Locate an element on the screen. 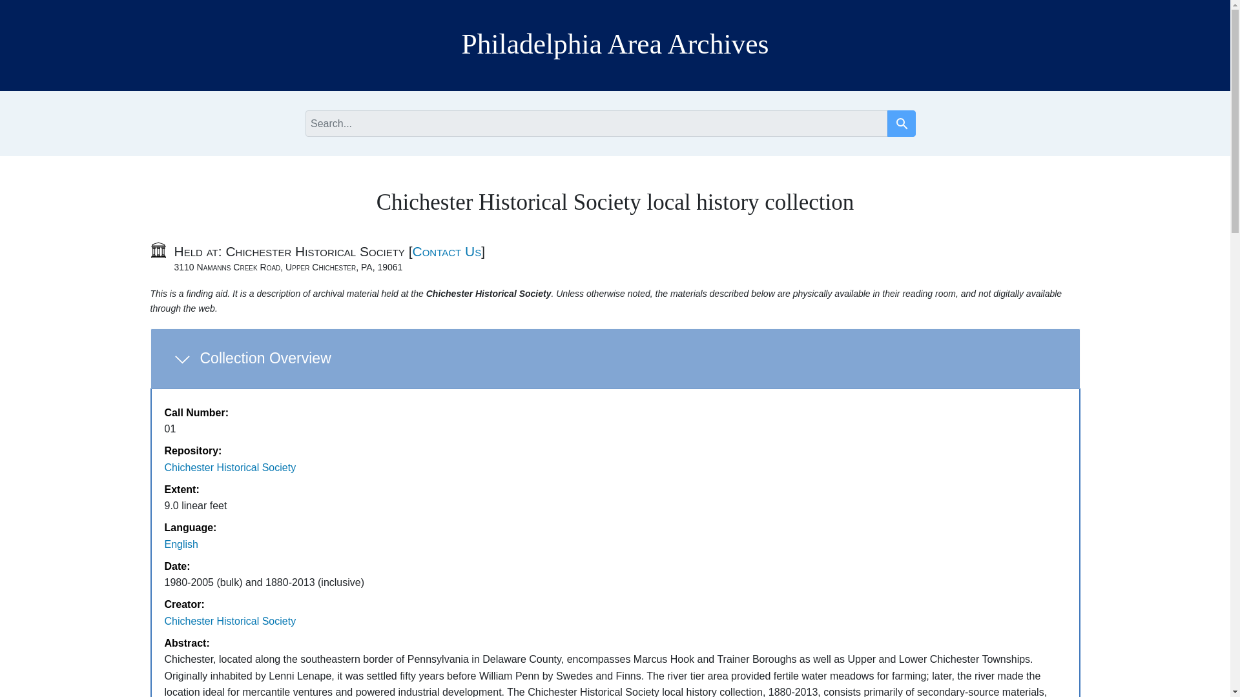 The height and width of the screenshot is (697, 1240). Chichester Historical Society is located at coordinates (902, 123).